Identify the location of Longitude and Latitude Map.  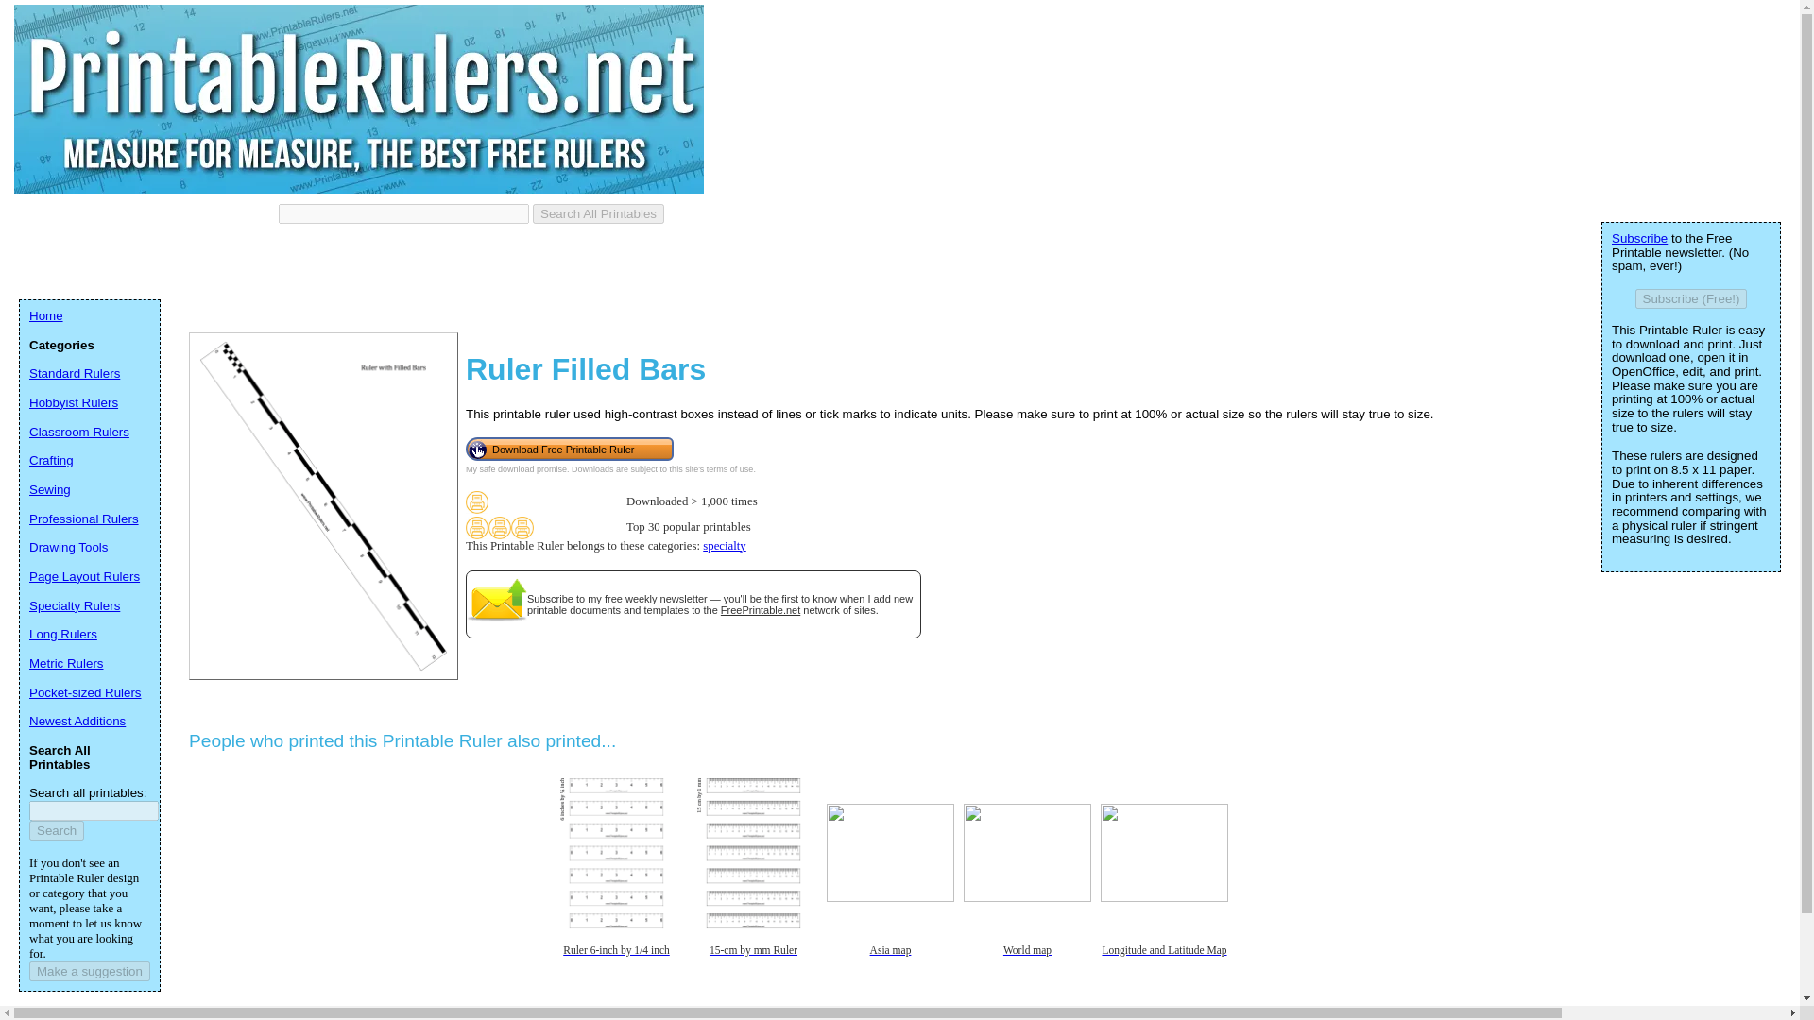
(1164, 964).